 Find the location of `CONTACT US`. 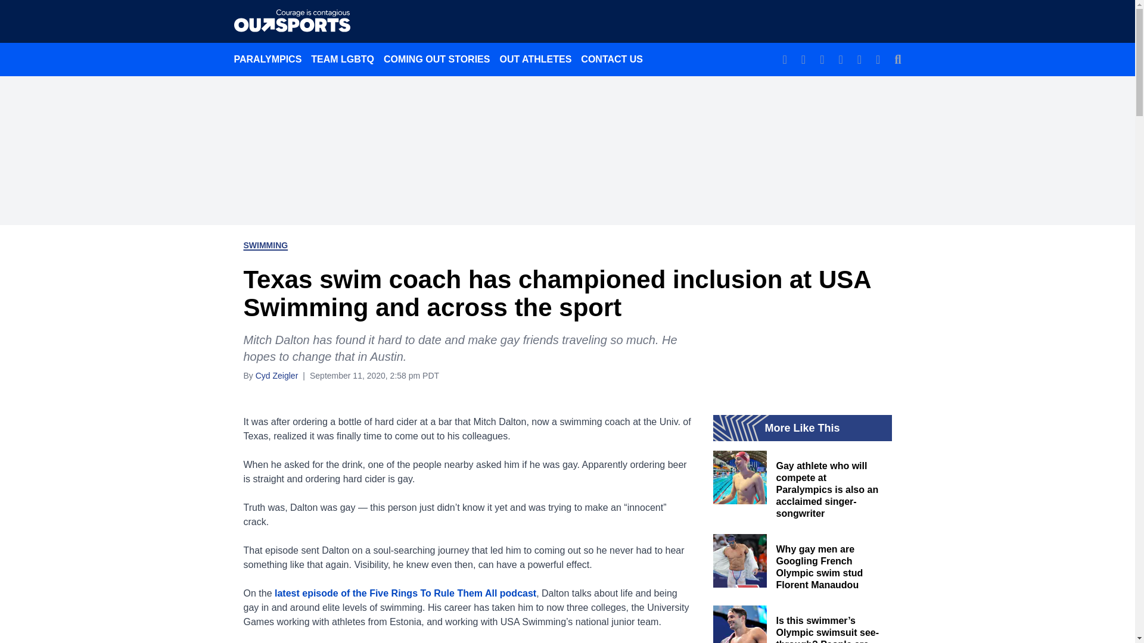

CONTACT US is located at coordinates (611, 59).